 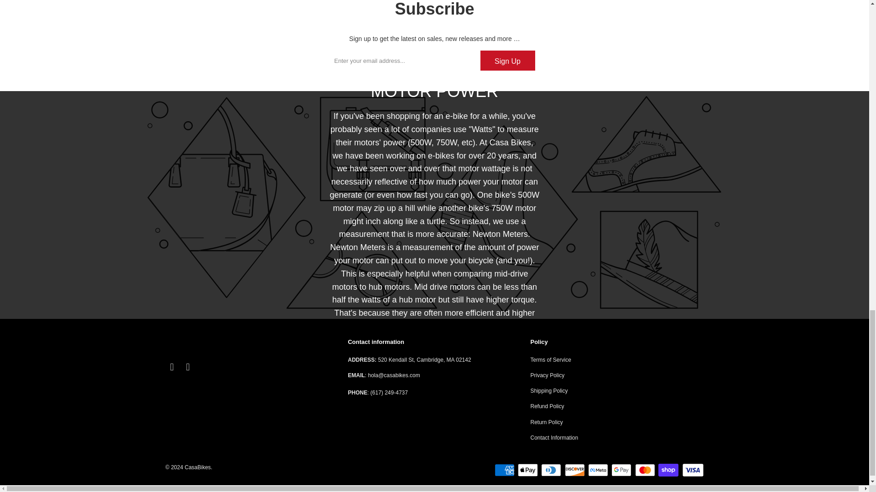 I want to click on American Express, so click(x=506, y=470).